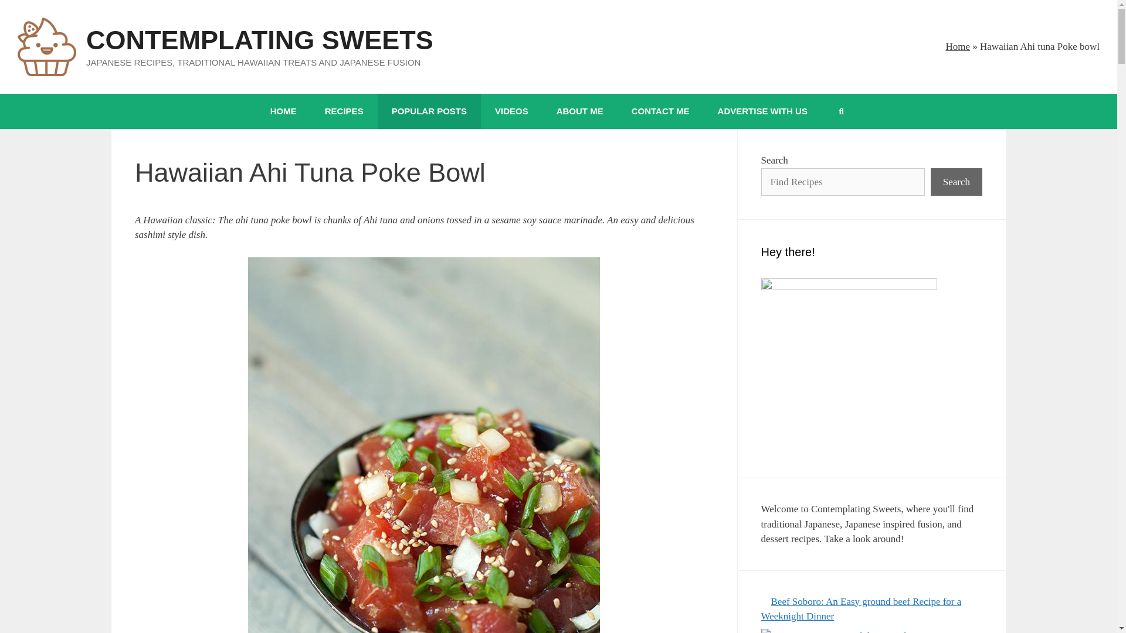 The height and width of the screenshot is (633, 1126). What do you see at coordinates (260, 40) in the screenshot?
I see `CONTEMPLATING SWEETS` at bounding box center [260, 40].